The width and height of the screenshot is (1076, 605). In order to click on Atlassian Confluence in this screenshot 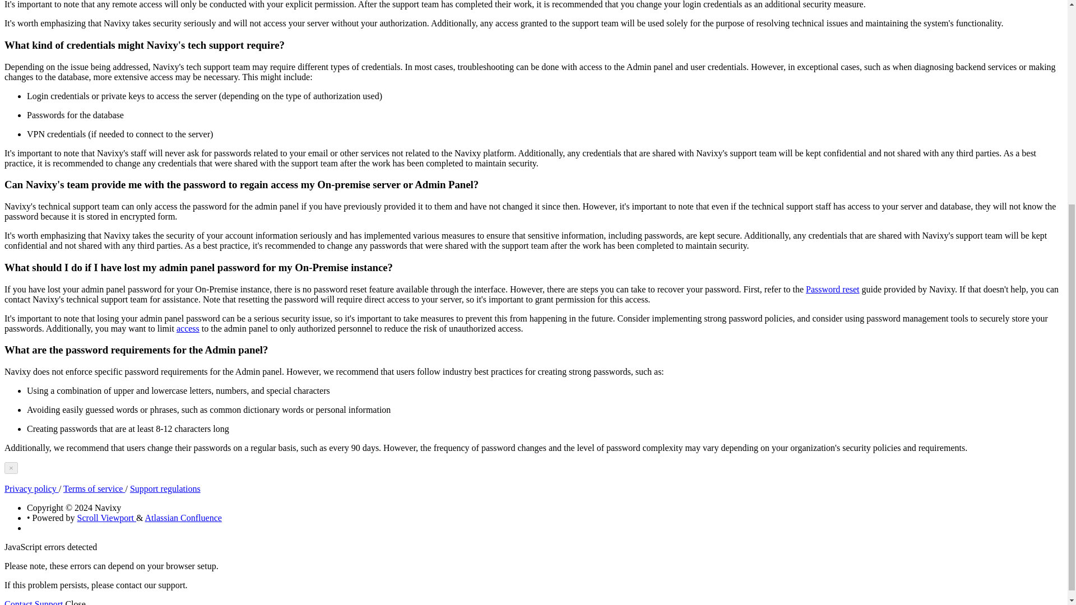, I will do `click(183, 518)`.